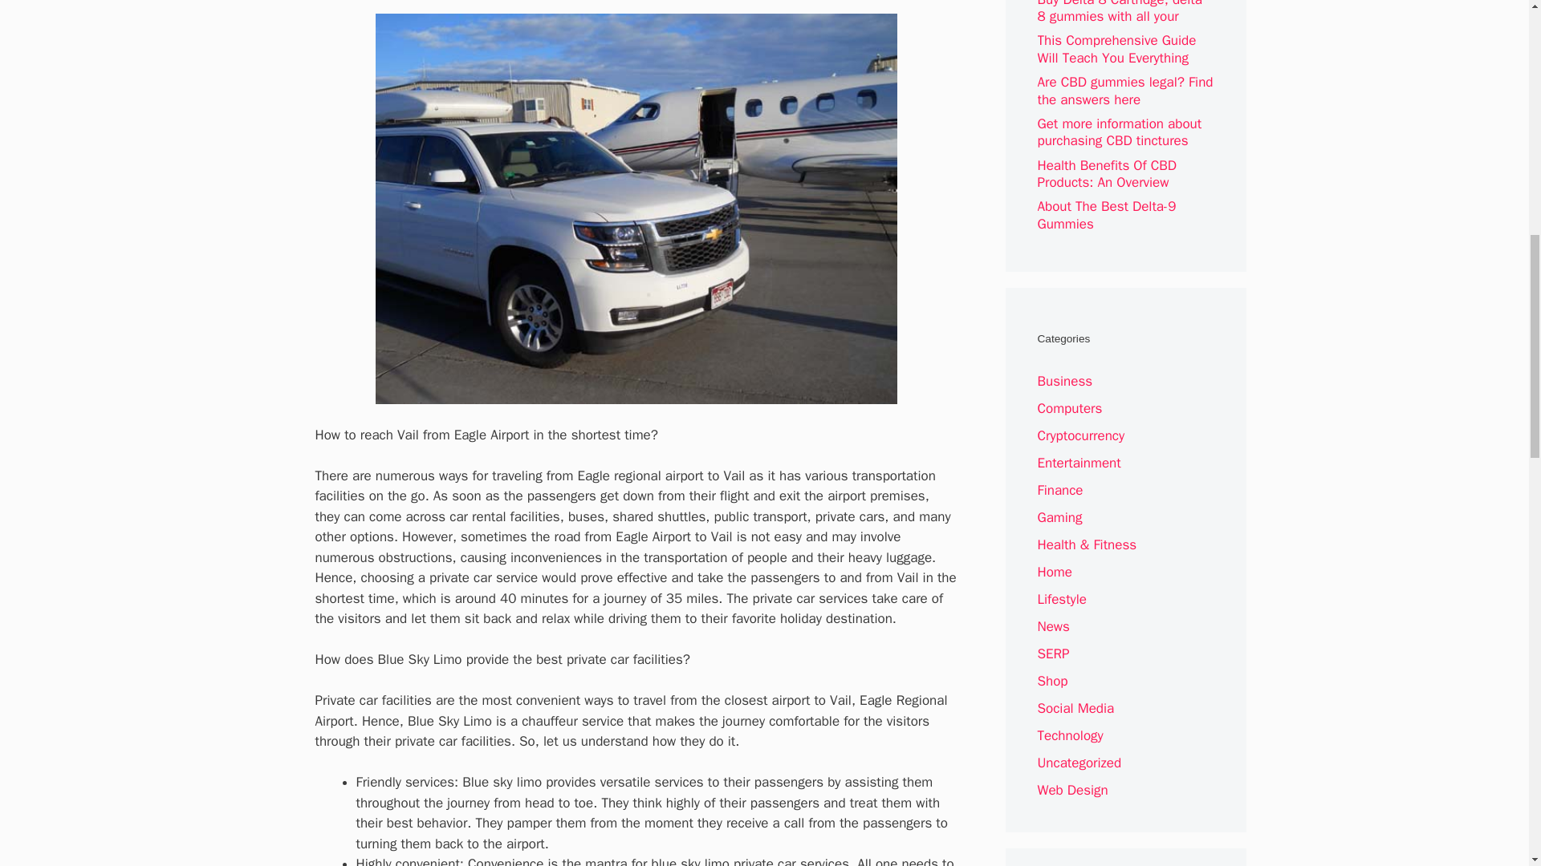 Image resolution: width=1541 pixels, height=866 pixels. Describe the element at coordinates (1107, 173) in the screenshot. I see `Health Benefits Of CBD Products: An Overview` at that location.